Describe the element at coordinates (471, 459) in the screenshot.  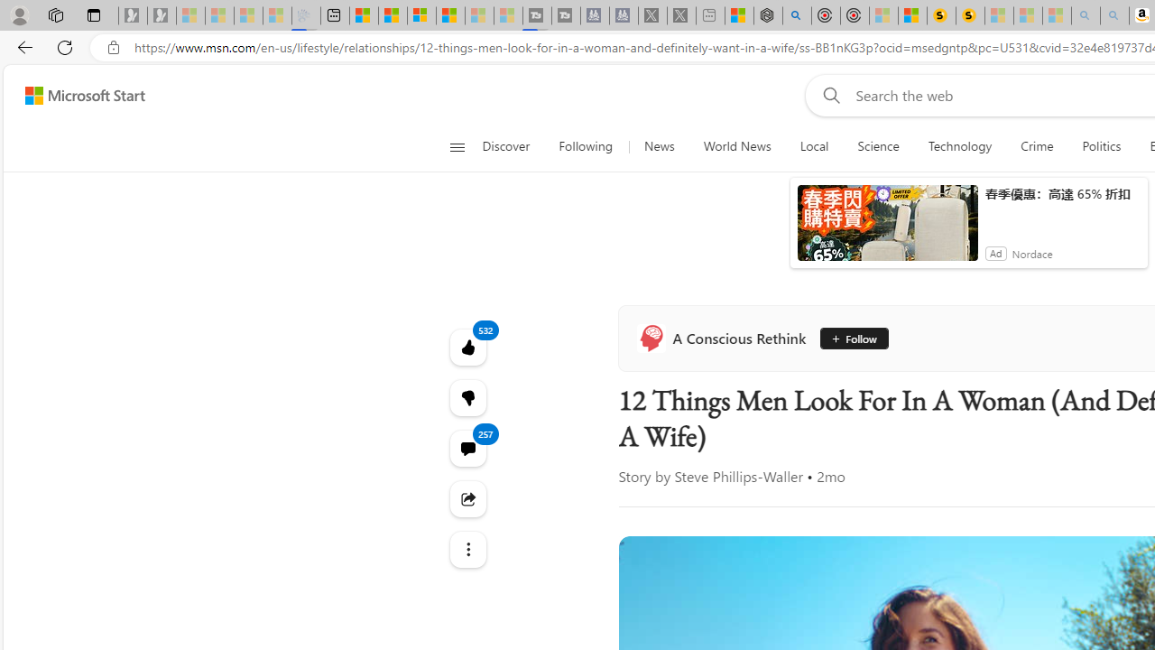
I see `Housely` at that location.